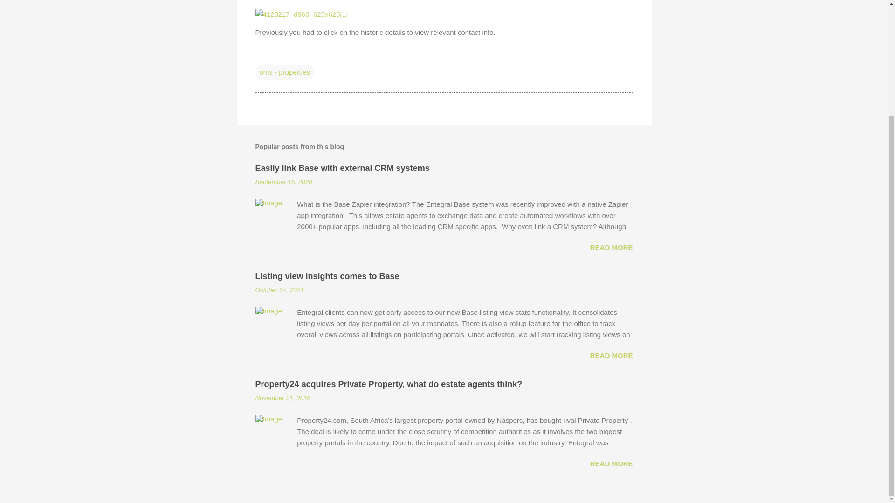  Describe the element at coordinates (611, 247) in the screenshot. I see `READ MORE` at that location.